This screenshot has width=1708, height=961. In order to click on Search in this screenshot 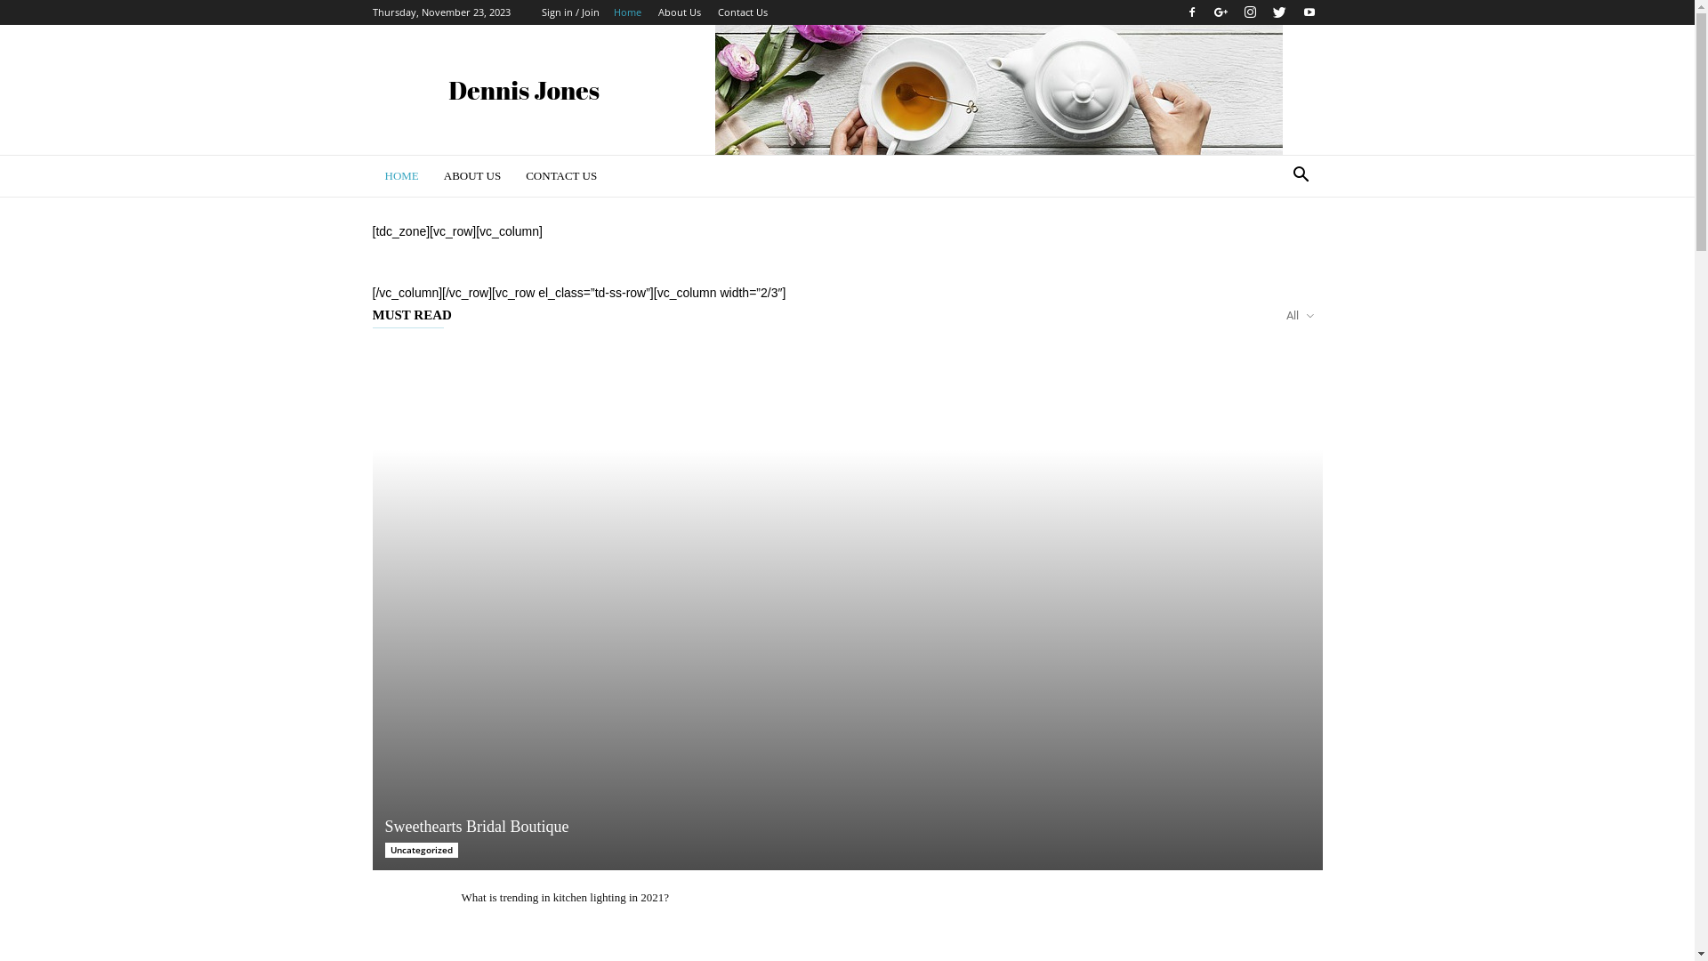, I will do `click(1274, 247)`.